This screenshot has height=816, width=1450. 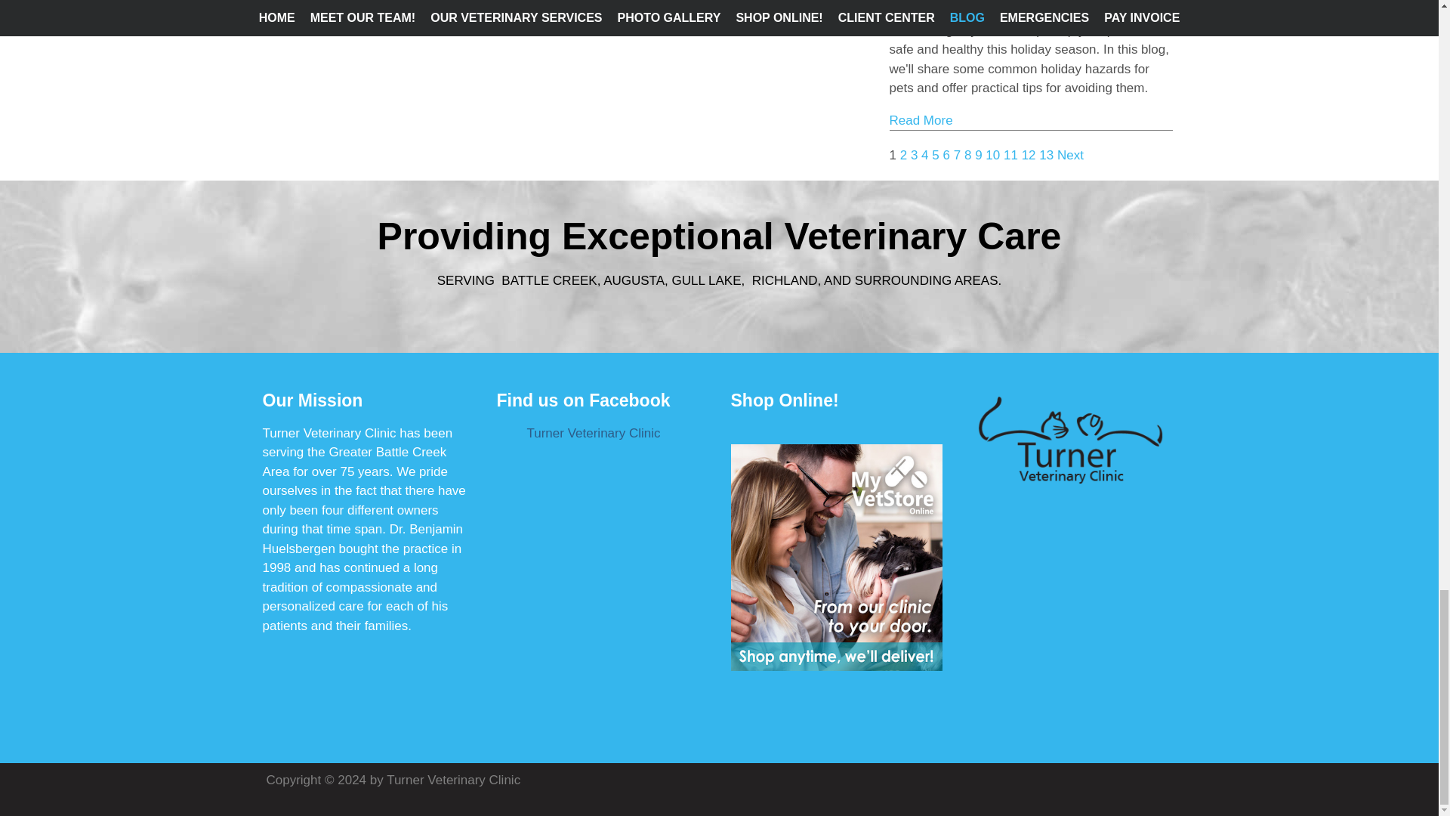 What do you see at coordinates (594, 433) in the screenshot?
I see `Turner Veterinary Clinic` at bounding box center [594, 433].